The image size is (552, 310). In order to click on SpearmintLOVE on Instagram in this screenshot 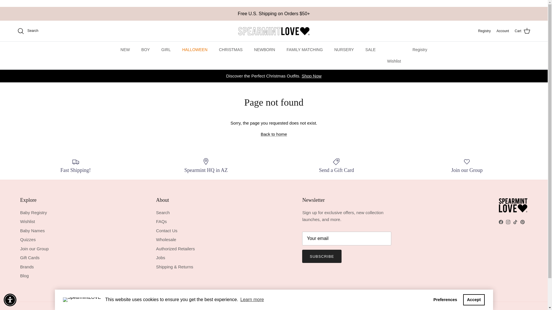, I will do `click(508, 222)`.